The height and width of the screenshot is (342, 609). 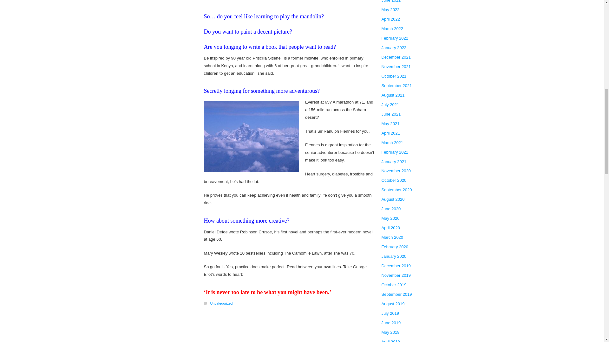 I want to click on June 2022, so click(x=391, y=3).